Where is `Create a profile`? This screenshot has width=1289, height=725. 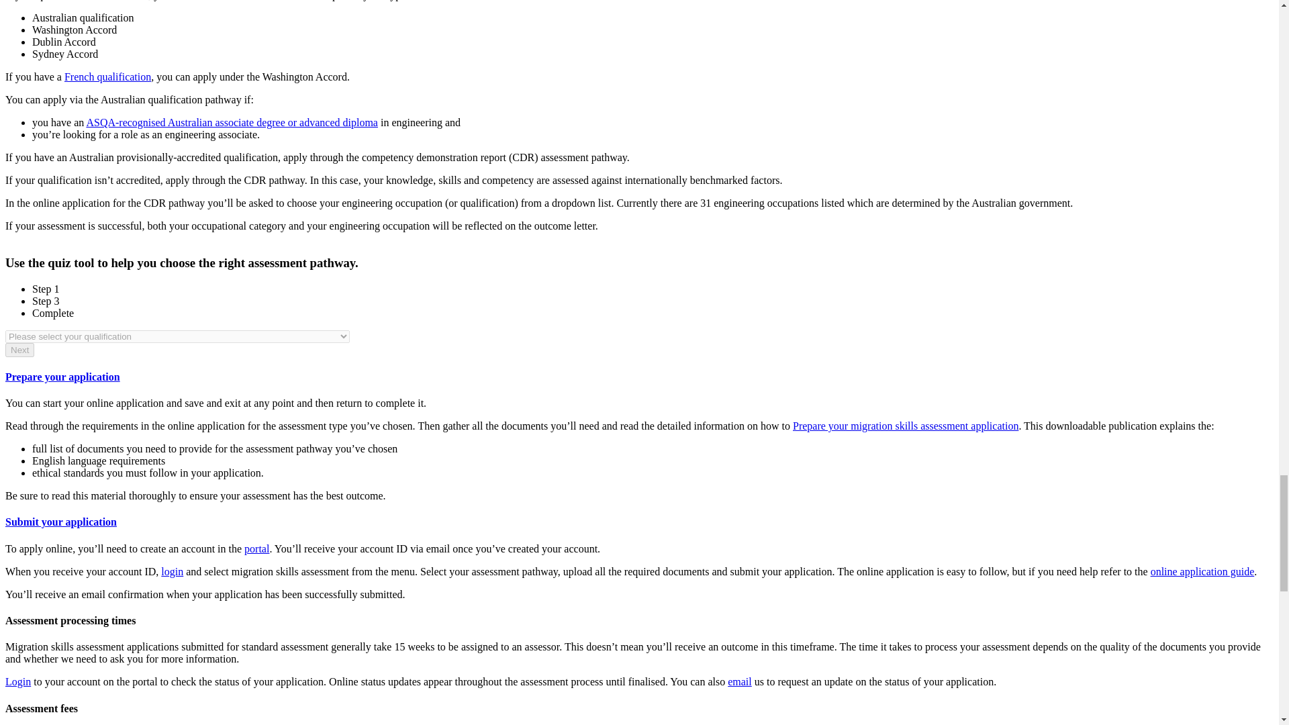
Create a profile is located at coordinates (256, 548).